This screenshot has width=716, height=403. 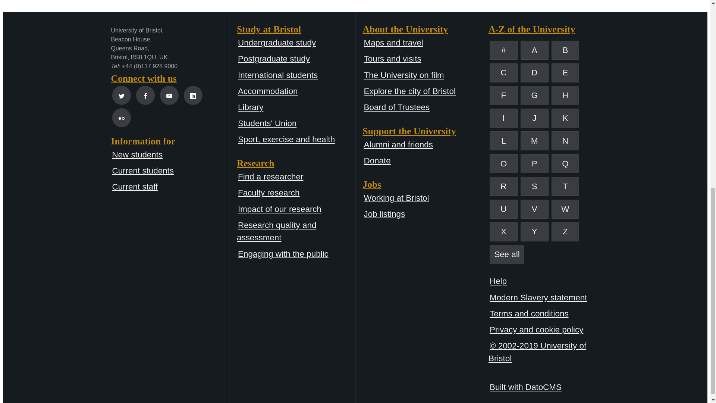 I want to click on The University on film, so click(x=403, y=75).